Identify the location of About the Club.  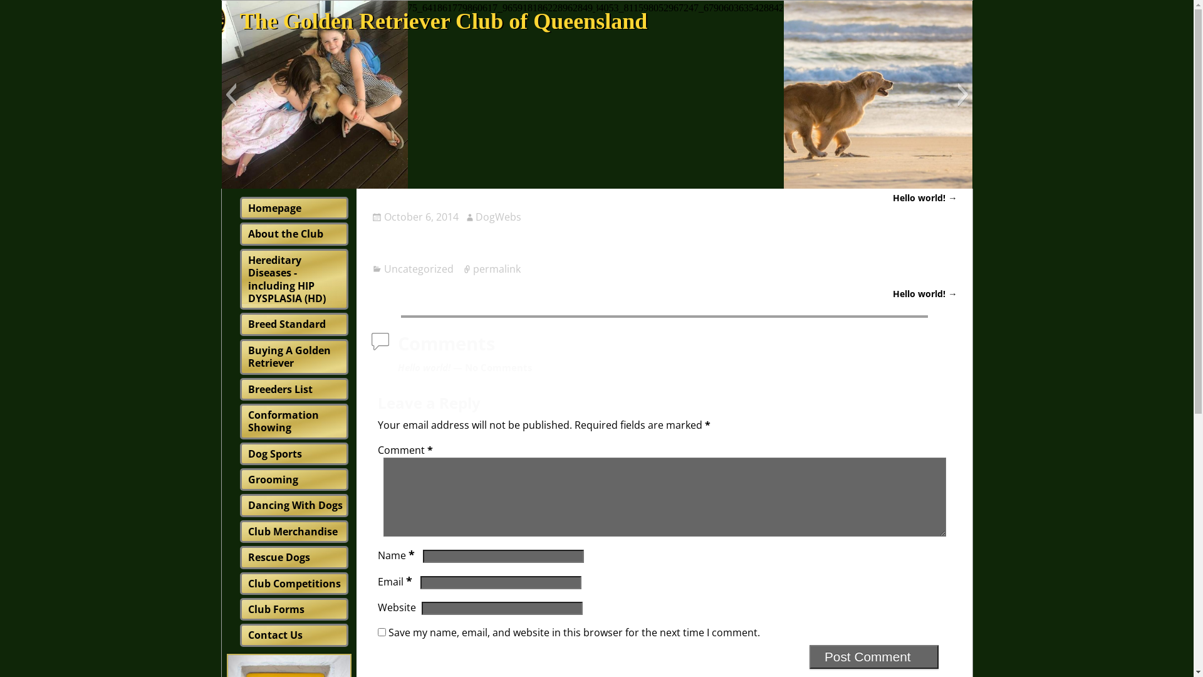
(286, 234).